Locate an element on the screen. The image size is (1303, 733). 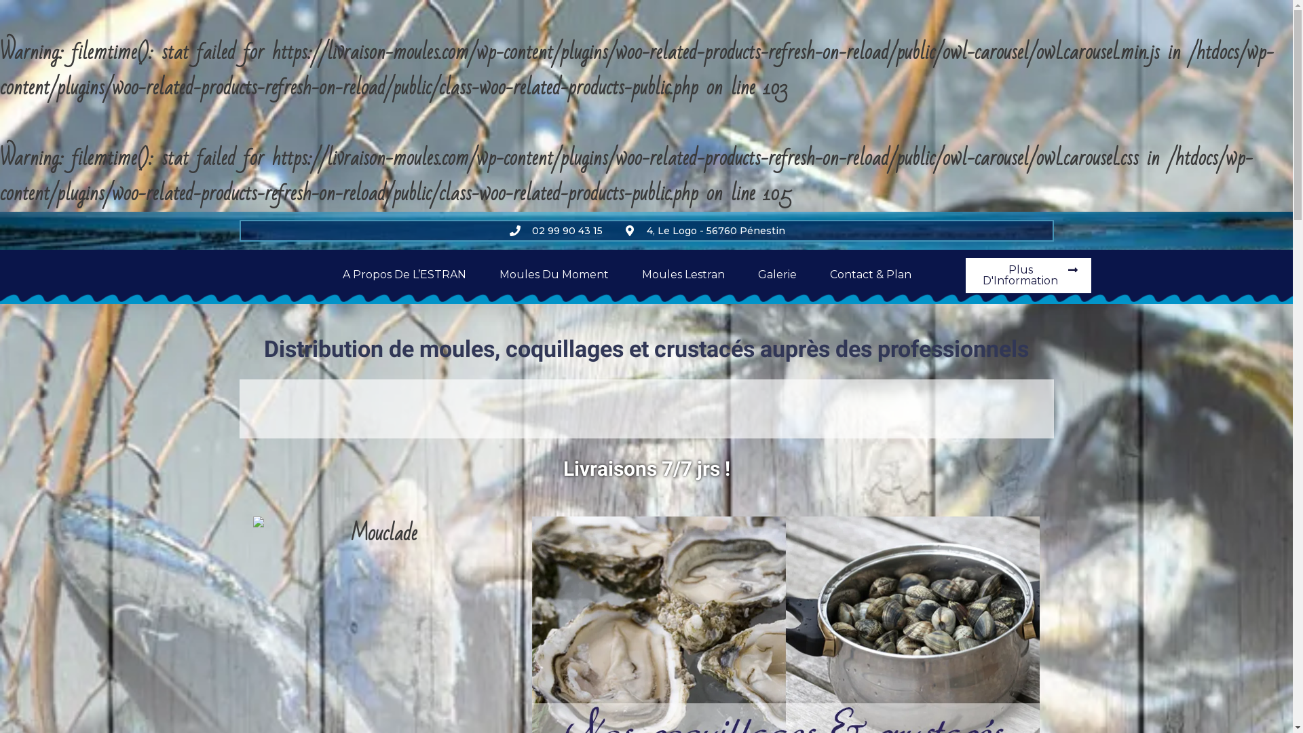
Moules Du Moment is located at coordinates (554, 275).